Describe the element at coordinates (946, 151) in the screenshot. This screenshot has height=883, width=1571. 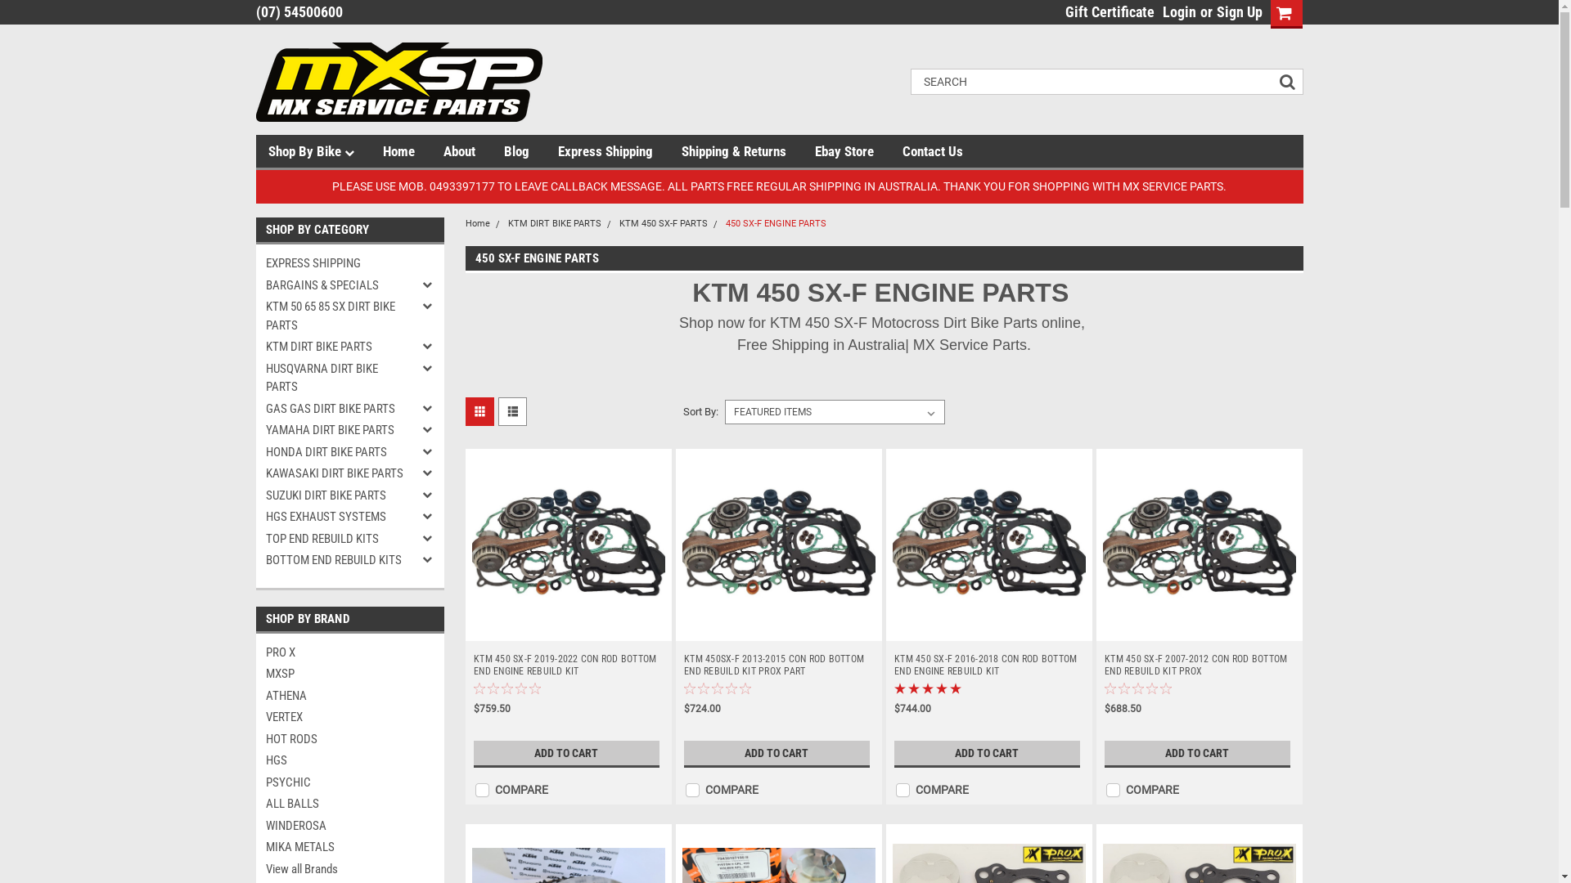
I see `Contact Us` at that location.